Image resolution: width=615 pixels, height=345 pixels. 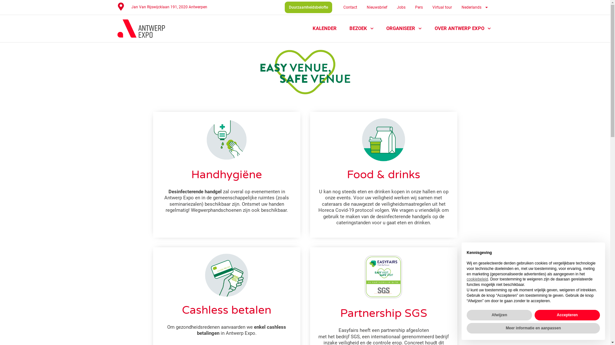 I want to click on Duurzaamheidsbelofte, so click(x=308, y=7).